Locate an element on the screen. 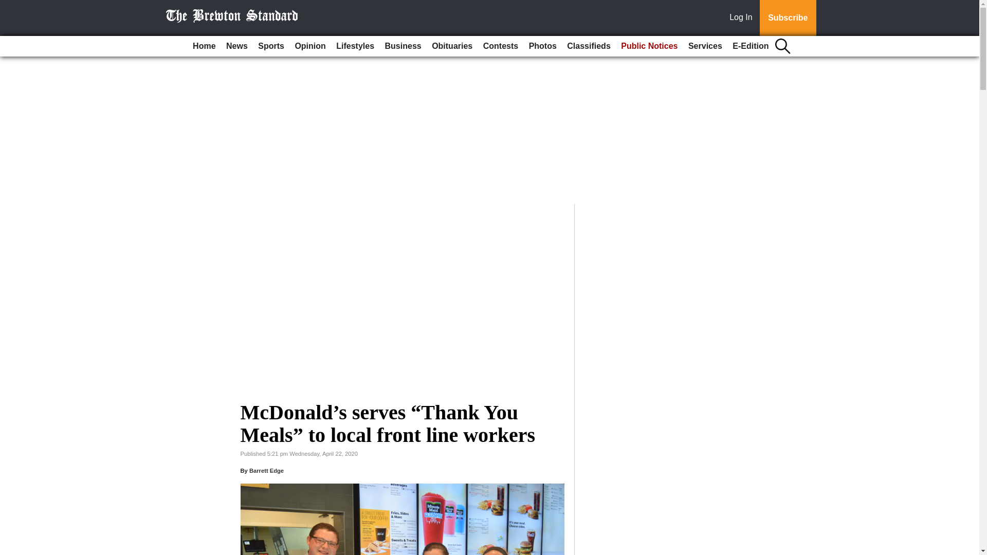  Services is located at coordinates (705, 46).